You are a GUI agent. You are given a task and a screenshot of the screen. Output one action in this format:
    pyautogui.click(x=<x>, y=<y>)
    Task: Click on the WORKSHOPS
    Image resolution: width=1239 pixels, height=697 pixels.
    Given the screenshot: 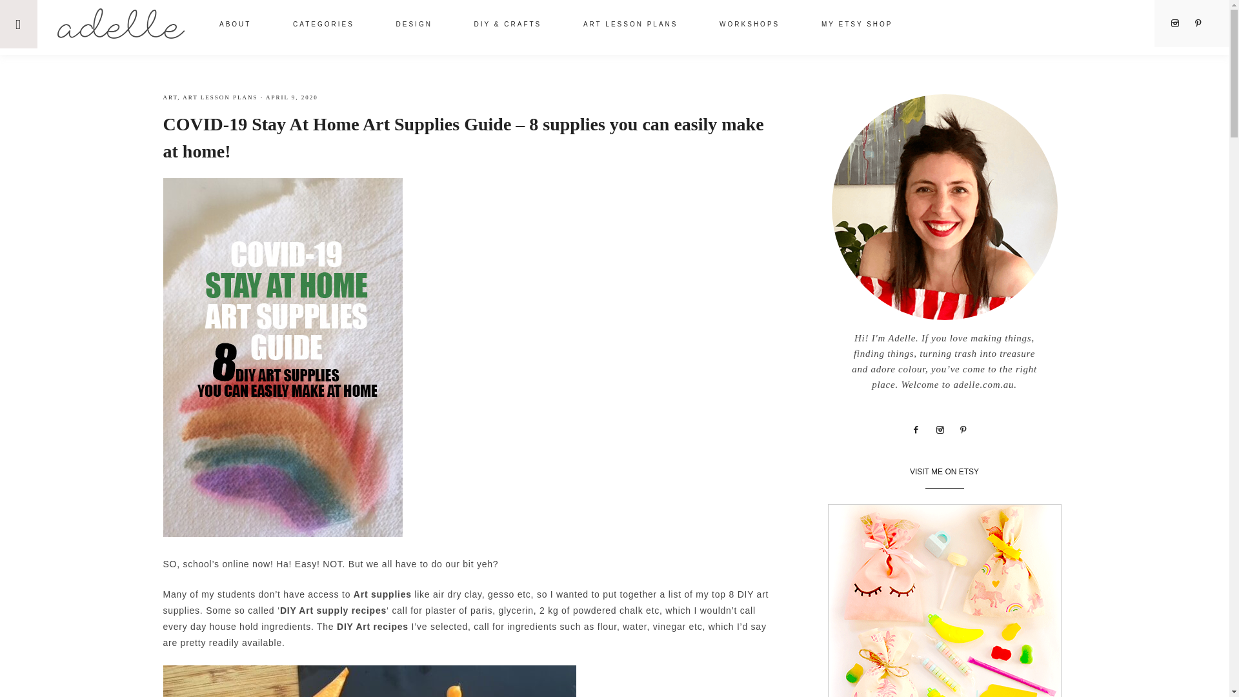 What is the action you would take?
    pyautogui.click(x=749, y=26)
    